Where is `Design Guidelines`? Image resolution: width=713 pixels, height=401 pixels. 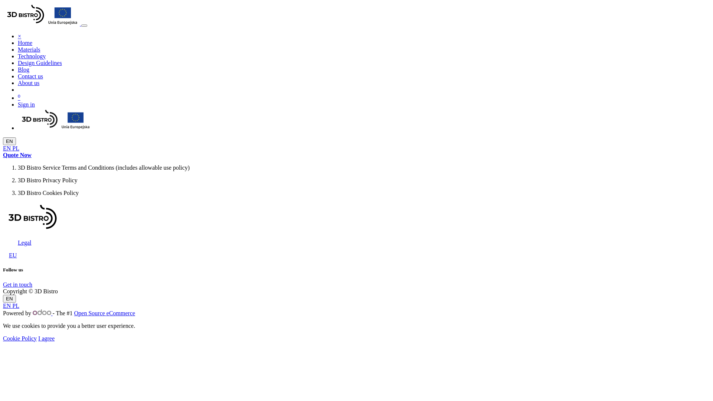 Design Guidelines is located at coordinates (40, 63).